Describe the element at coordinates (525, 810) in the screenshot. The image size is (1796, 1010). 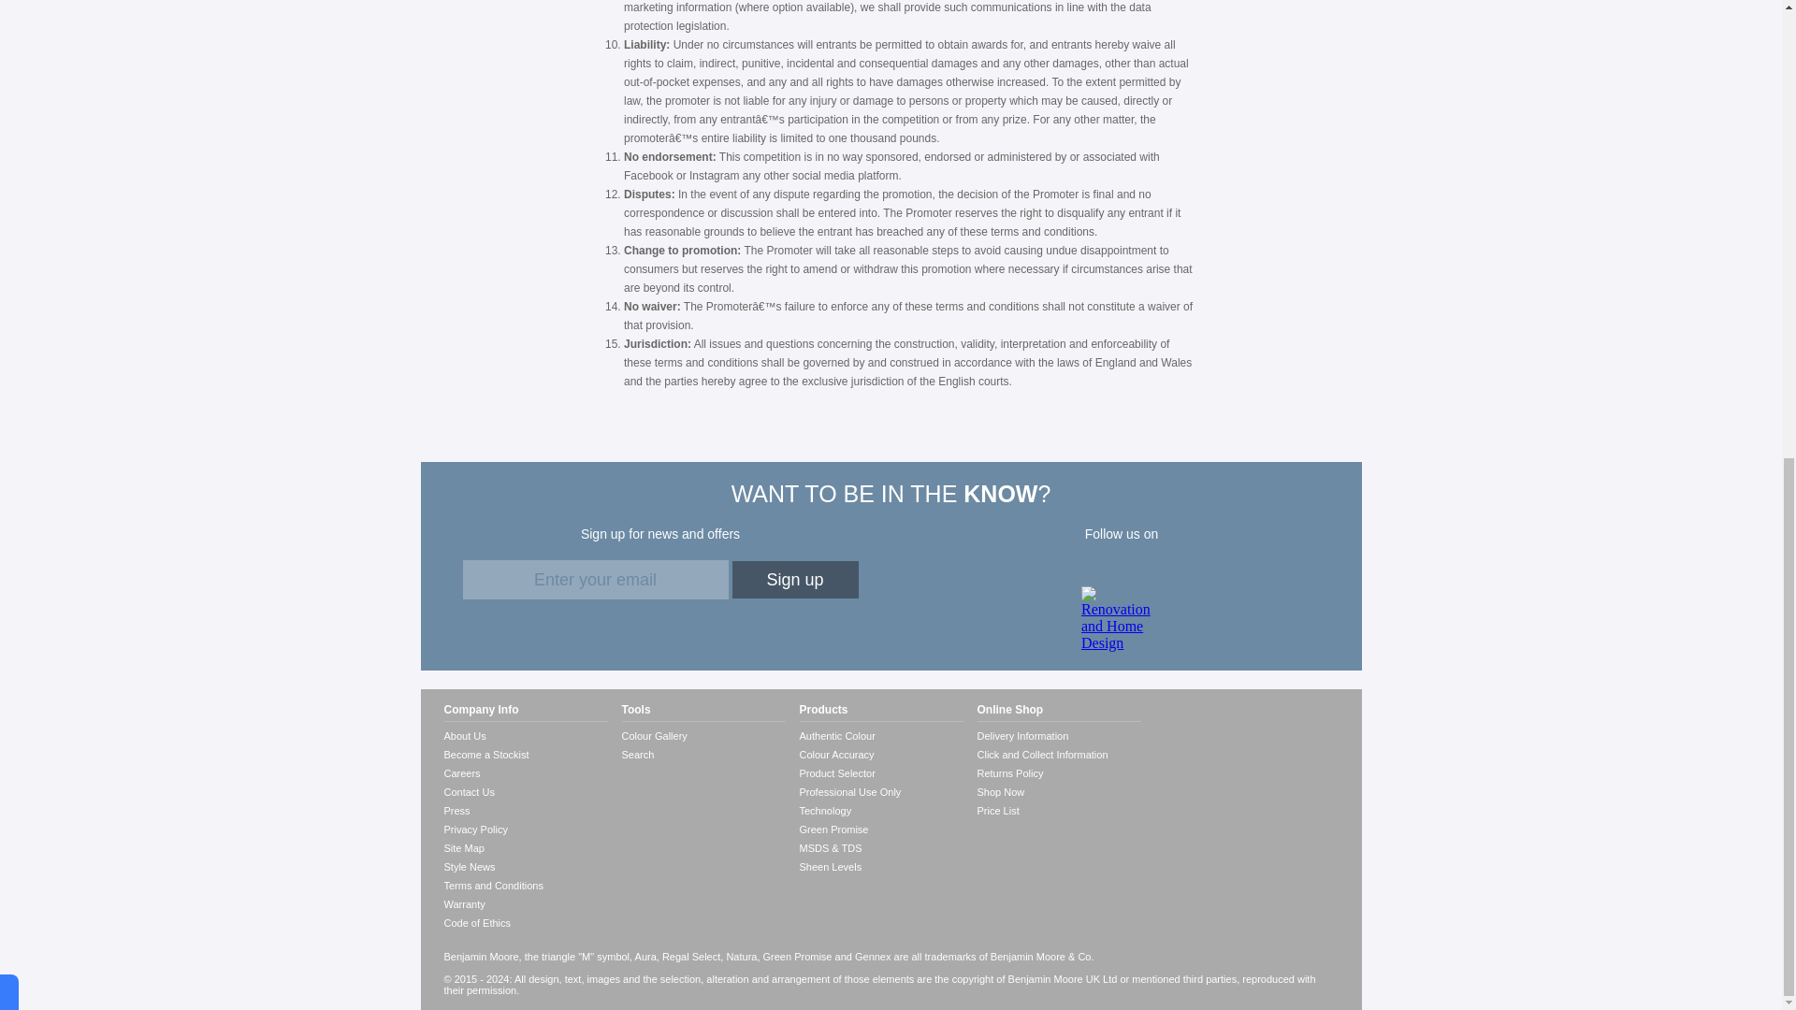
I see `Press` at that location.